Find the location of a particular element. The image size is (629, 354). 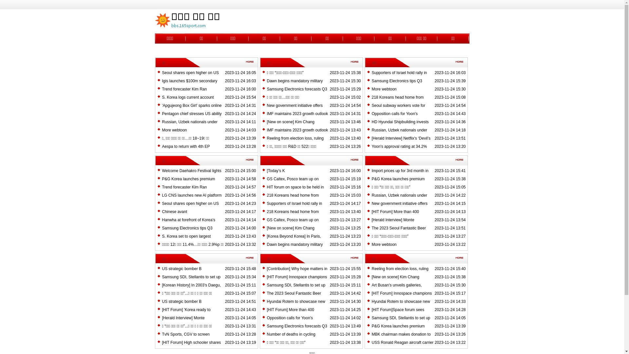

218 Koreans head home from Israel: Foreign Ministry is located at coordinates (398, 101).